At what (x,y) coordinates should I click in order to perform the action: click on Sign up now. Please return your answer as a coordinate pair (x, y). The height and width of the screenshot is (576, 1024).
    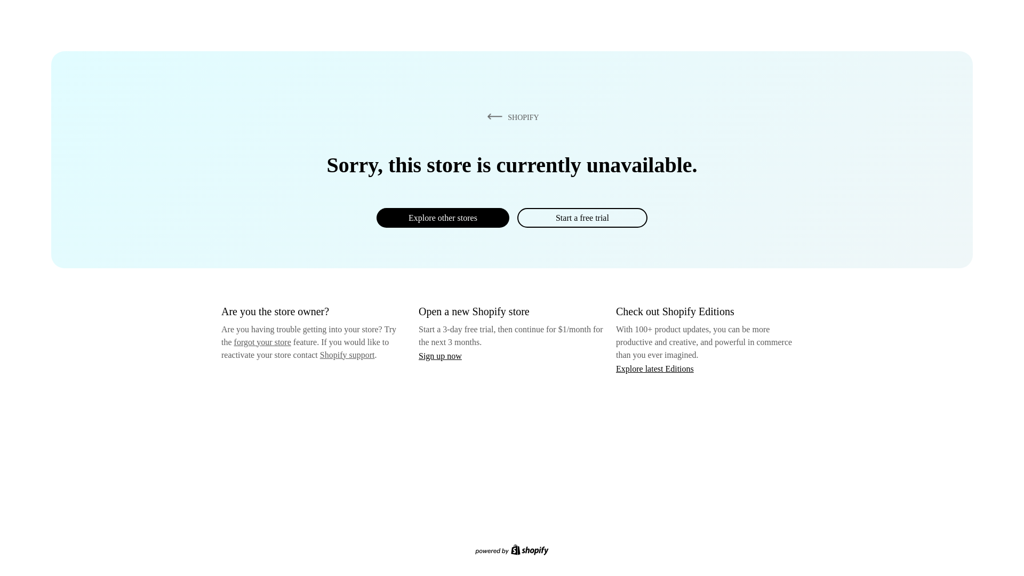
    Looking at the image, I should click on (440, 356).